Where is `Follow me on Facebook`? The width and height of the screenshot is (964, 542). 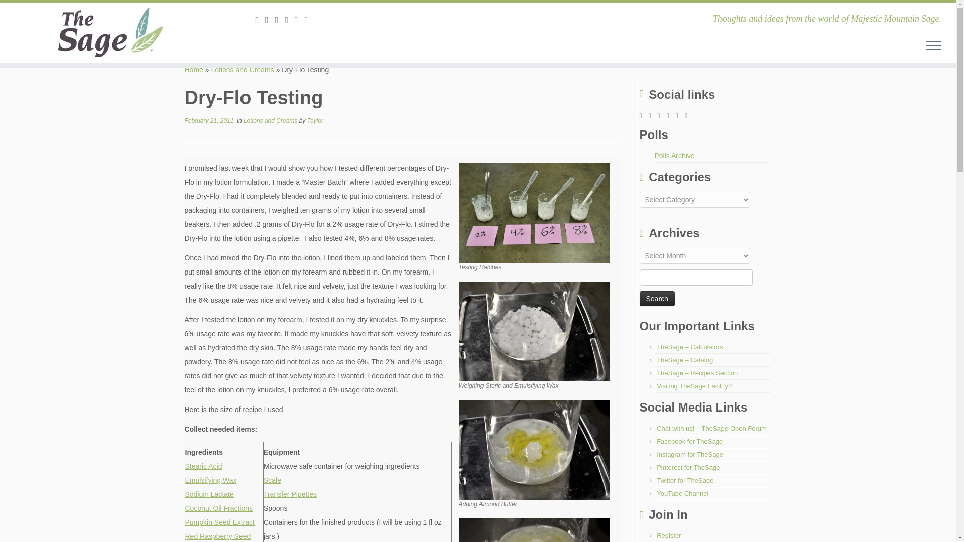
Follow me on Facebook is located at coordinates (289, 20).